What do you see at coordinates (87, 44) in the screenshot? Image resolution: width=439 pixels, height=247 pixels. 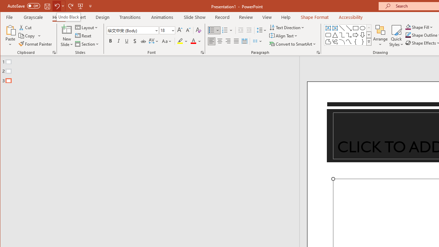 I see `Section` at bounding box center [87, 44].